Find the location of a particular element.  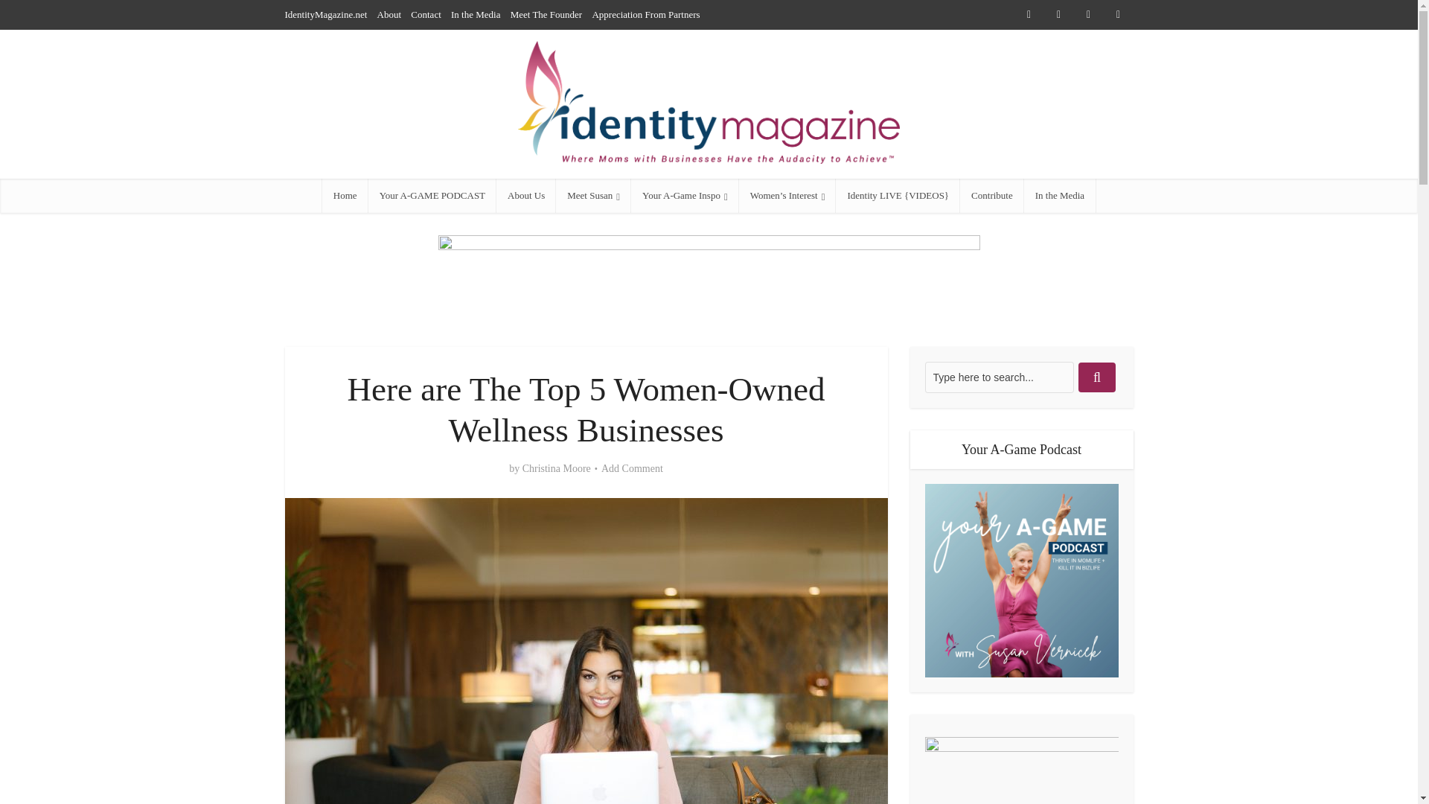

Your A-GAME PODCAST is located at coordinates (432, 195).